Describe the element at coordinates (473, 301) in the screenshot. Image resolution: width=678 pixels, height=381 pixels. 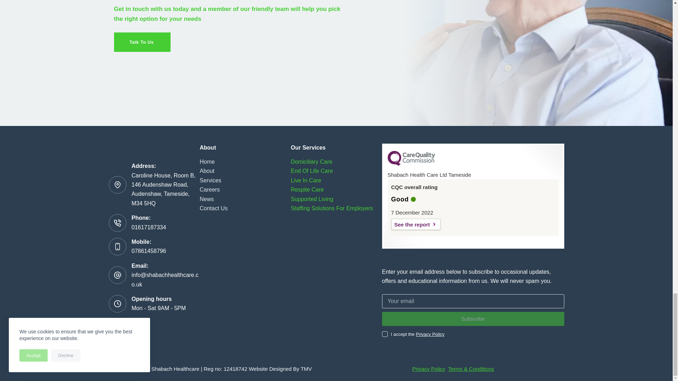
I see `Email` at that location.